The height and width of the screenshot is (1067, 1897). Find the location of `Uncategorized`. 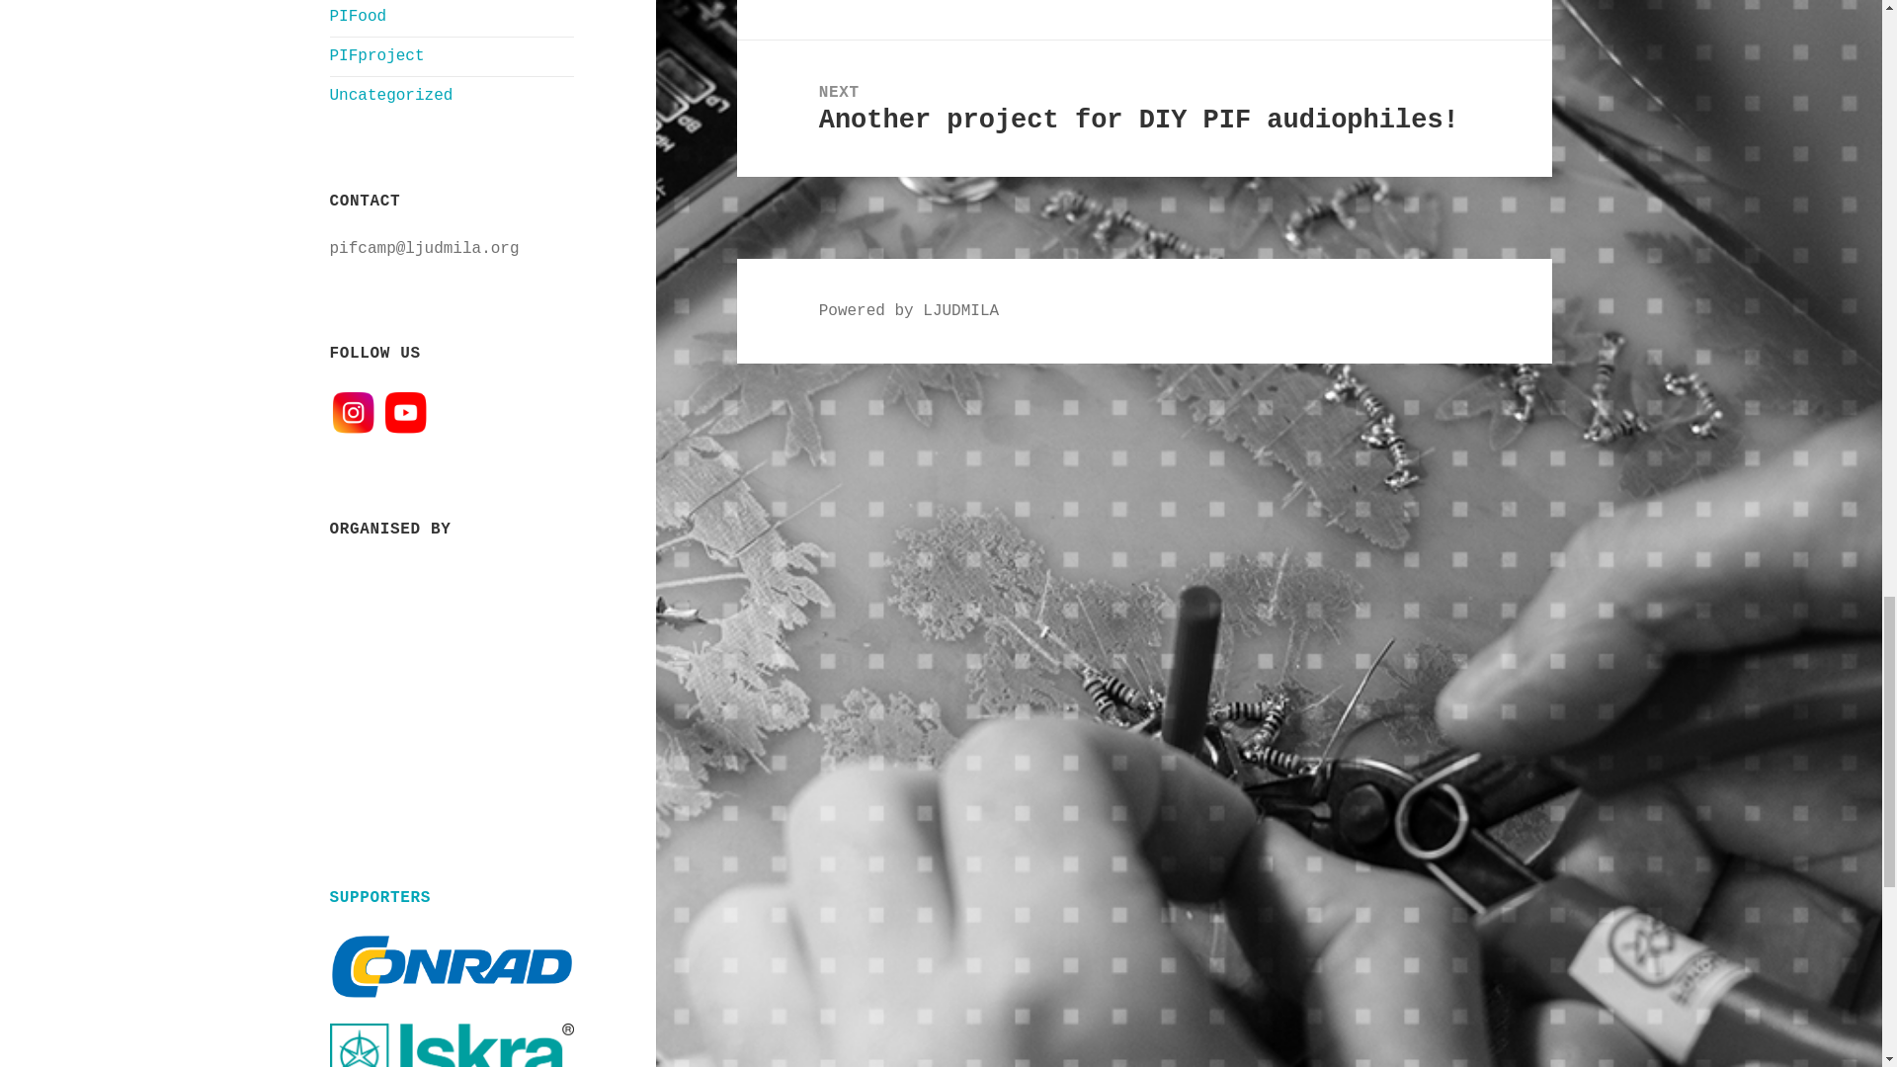

Uncategorized is located at coordinates (391, 95).